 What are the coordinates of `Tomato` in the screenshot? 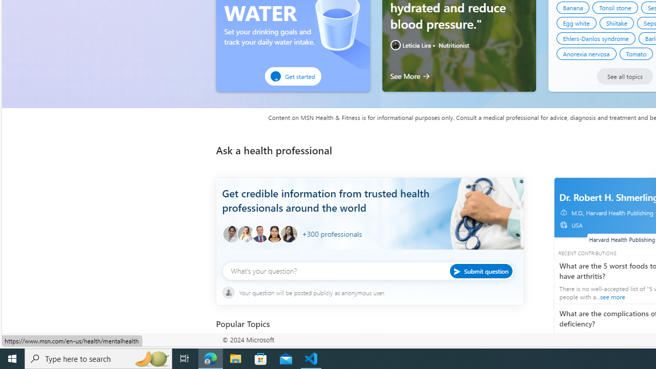 It's located at (636, 53).